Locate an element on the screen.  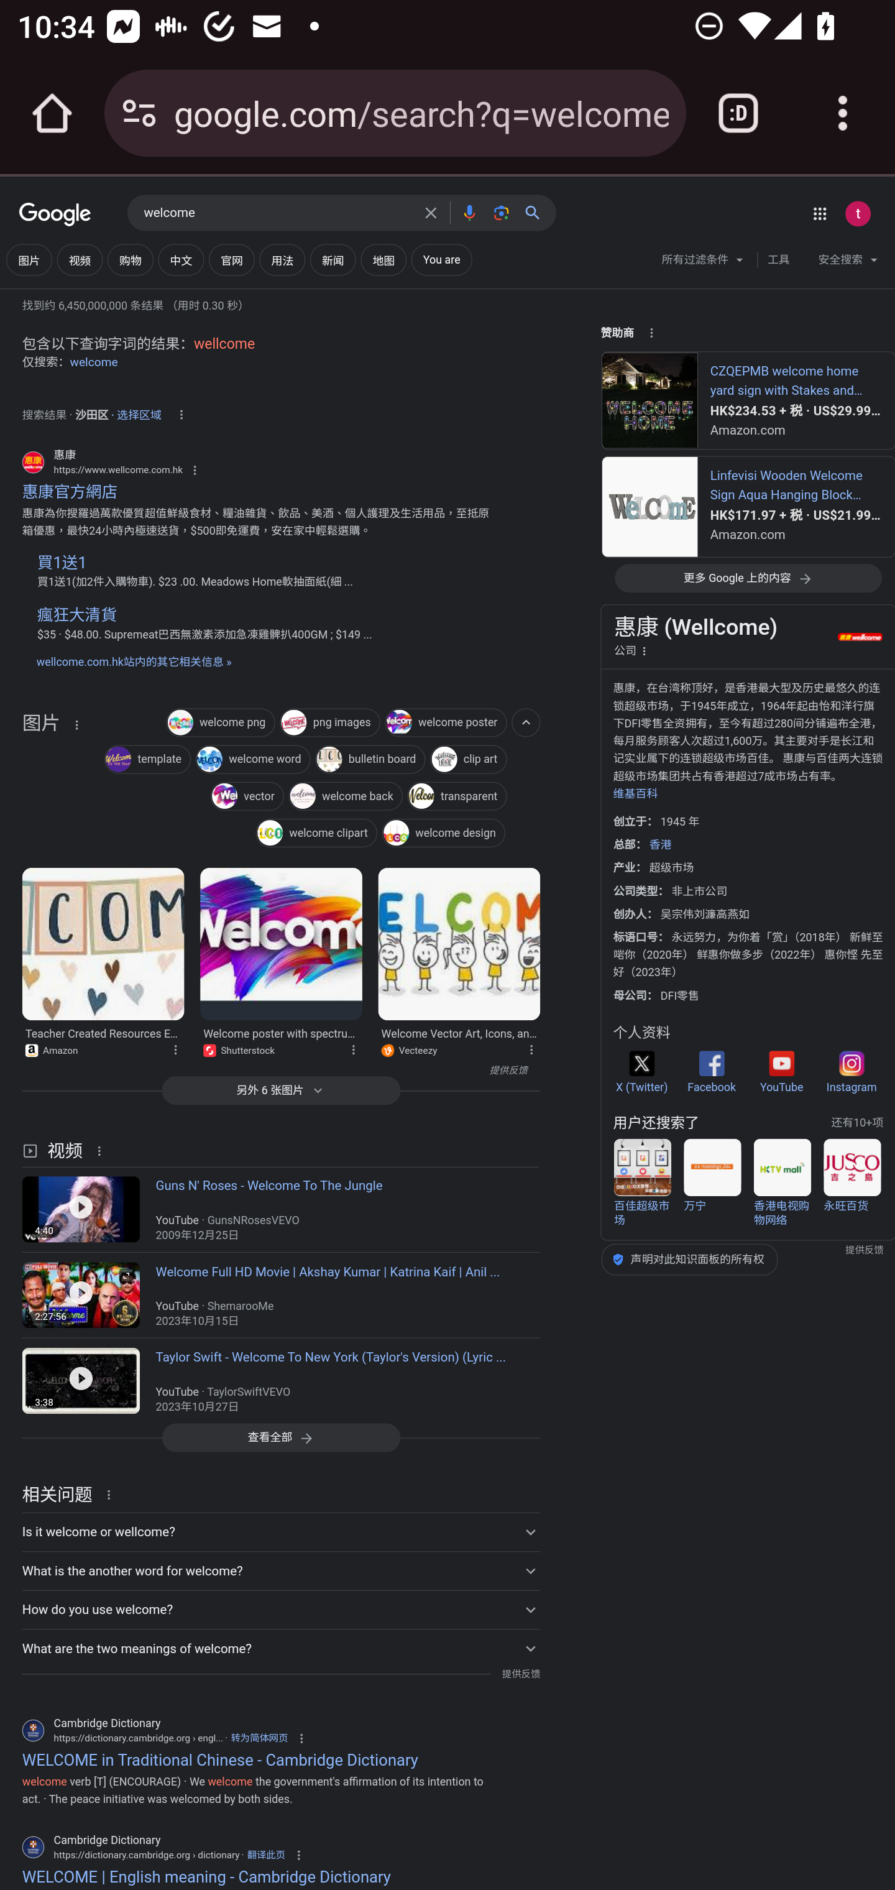
按功能过滤 is located at coordinates (526, 722).